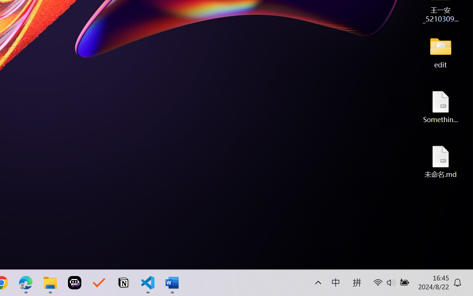 The image size is (473, 296). Describe the element at coordinates (440, 52) in the screenshot. I see `edit` at that location.